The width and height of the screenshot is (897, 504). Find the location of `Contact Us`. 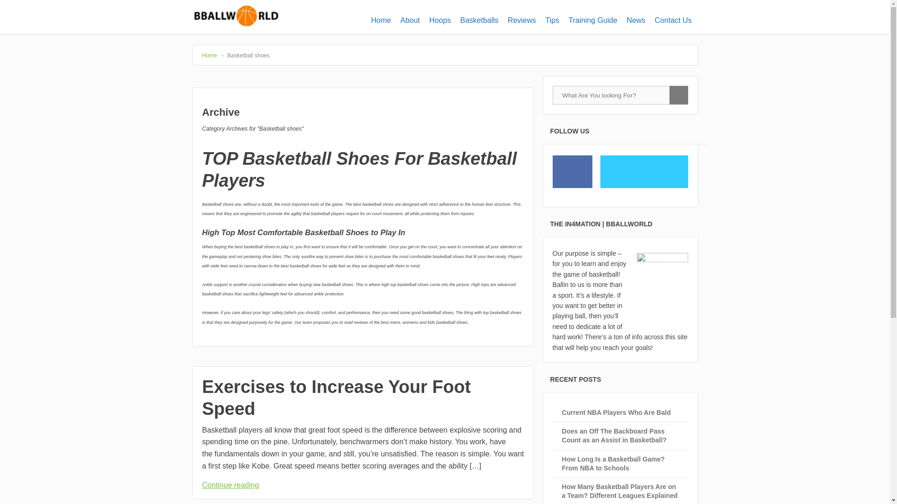

Contact Us is located at coordinates (673, 20).